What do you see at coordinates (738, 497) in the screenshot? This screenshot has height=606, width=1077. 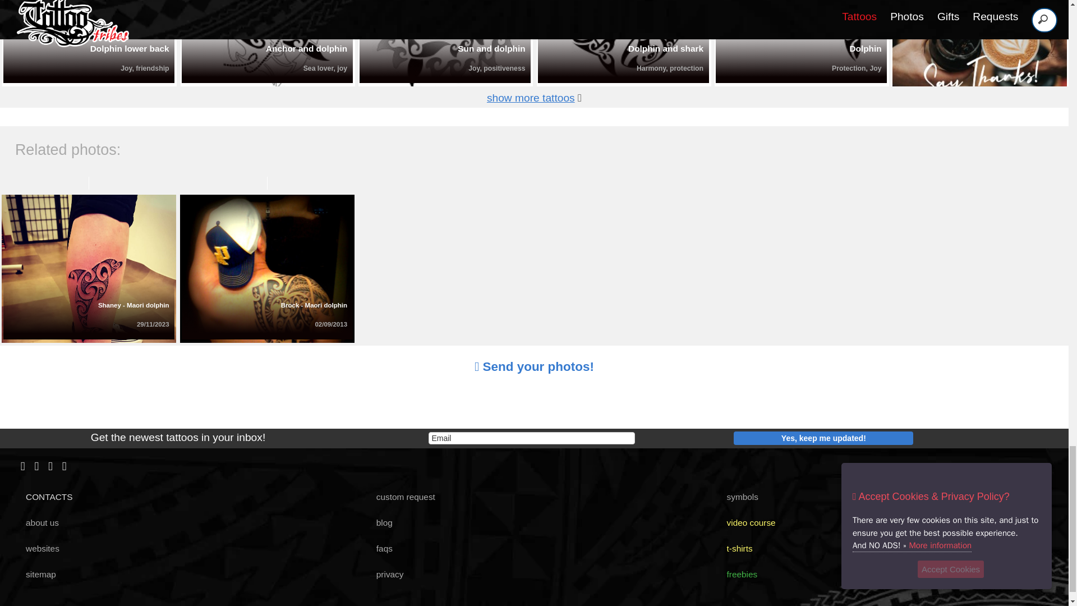 I see `Polynesian tattoo symbols wiki` at bounding box center [738, 497].